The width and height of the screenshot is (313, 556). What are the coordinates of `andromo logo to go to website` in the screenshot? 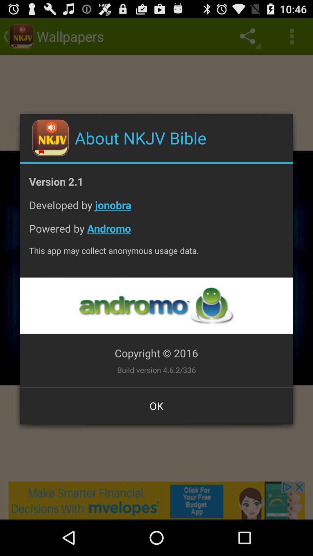 It's located at (156, 306).